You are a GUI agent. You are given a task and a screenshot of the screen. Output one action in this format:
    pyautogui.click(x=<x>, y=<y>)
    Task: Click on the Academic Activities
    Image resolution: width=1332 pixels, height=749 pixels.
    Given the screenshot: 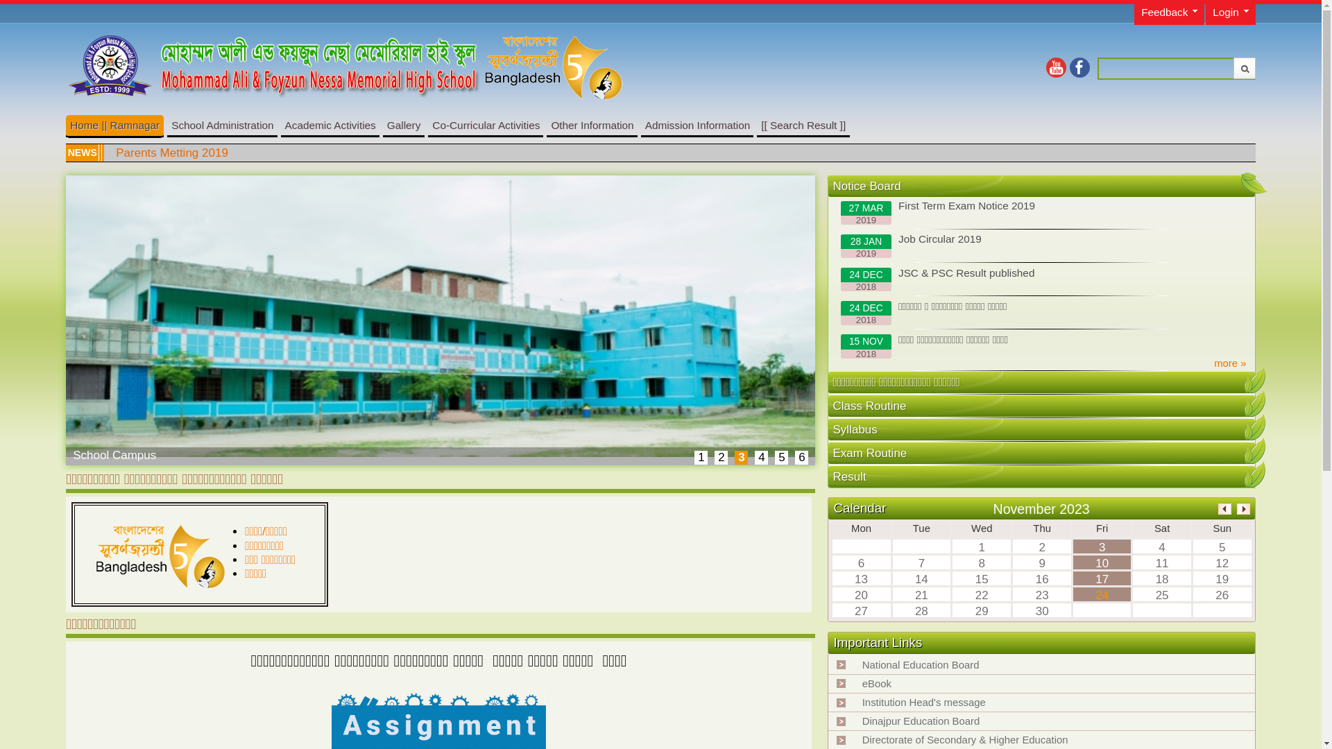 What is the action you would take?
    pyautogui.click(x=330, y=125)
    